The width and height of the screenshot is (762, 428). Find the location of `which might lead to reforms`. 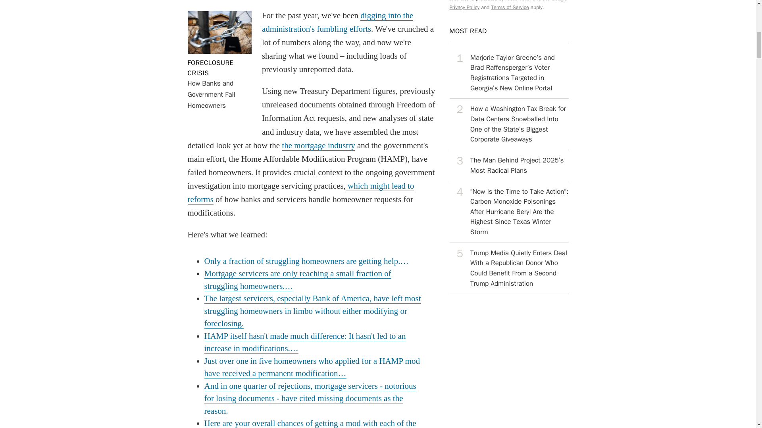

which might lead to reforms is located at coordinates (300, 193).